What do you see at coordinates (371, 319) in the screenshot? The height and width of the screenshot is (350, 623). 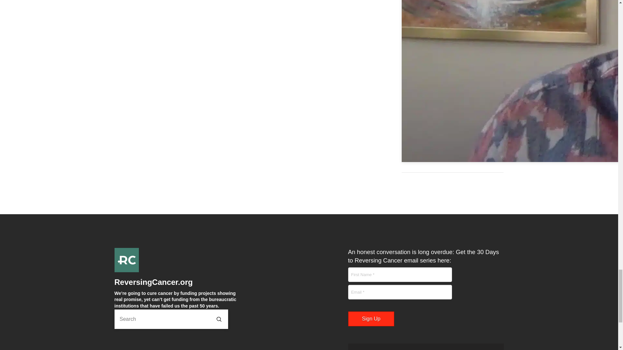 I see `Sign Up` at bounding box center [371, 319].